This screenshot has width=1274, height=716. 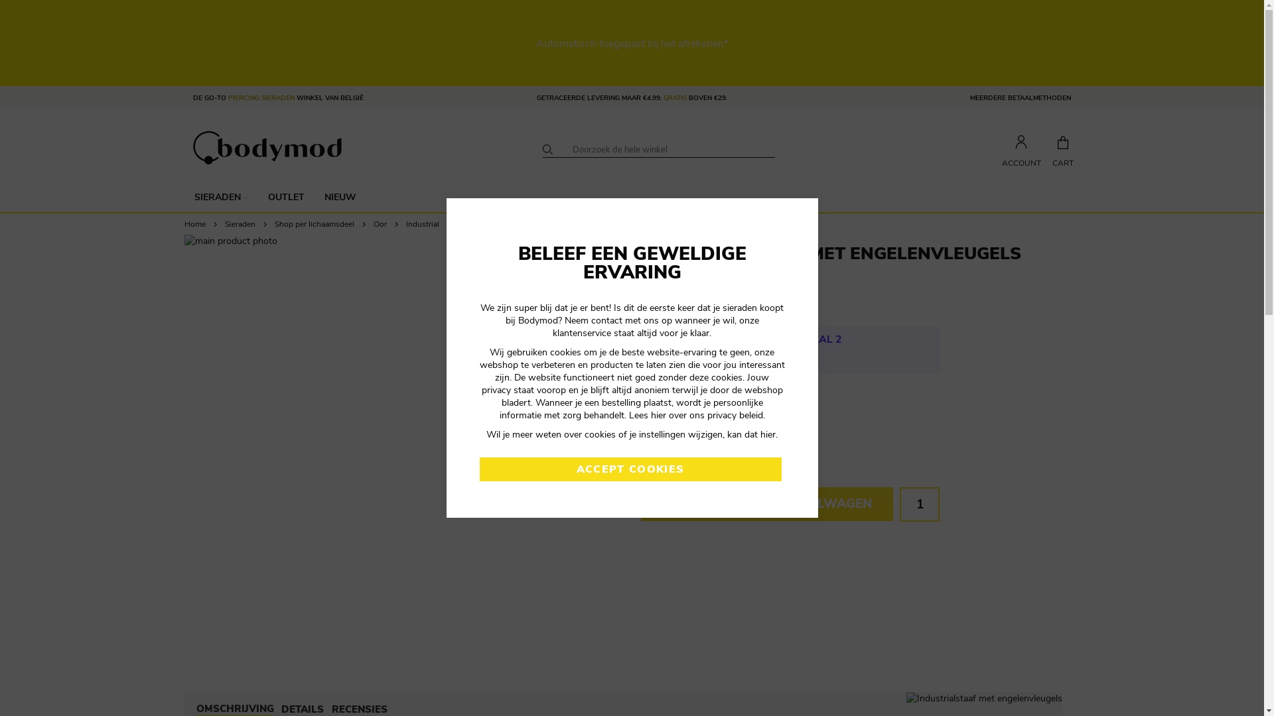 What do you see at coordinates (1021, 150) in the screenshot?
I see `ACCOUNT` at bounding box center [1021, 150].